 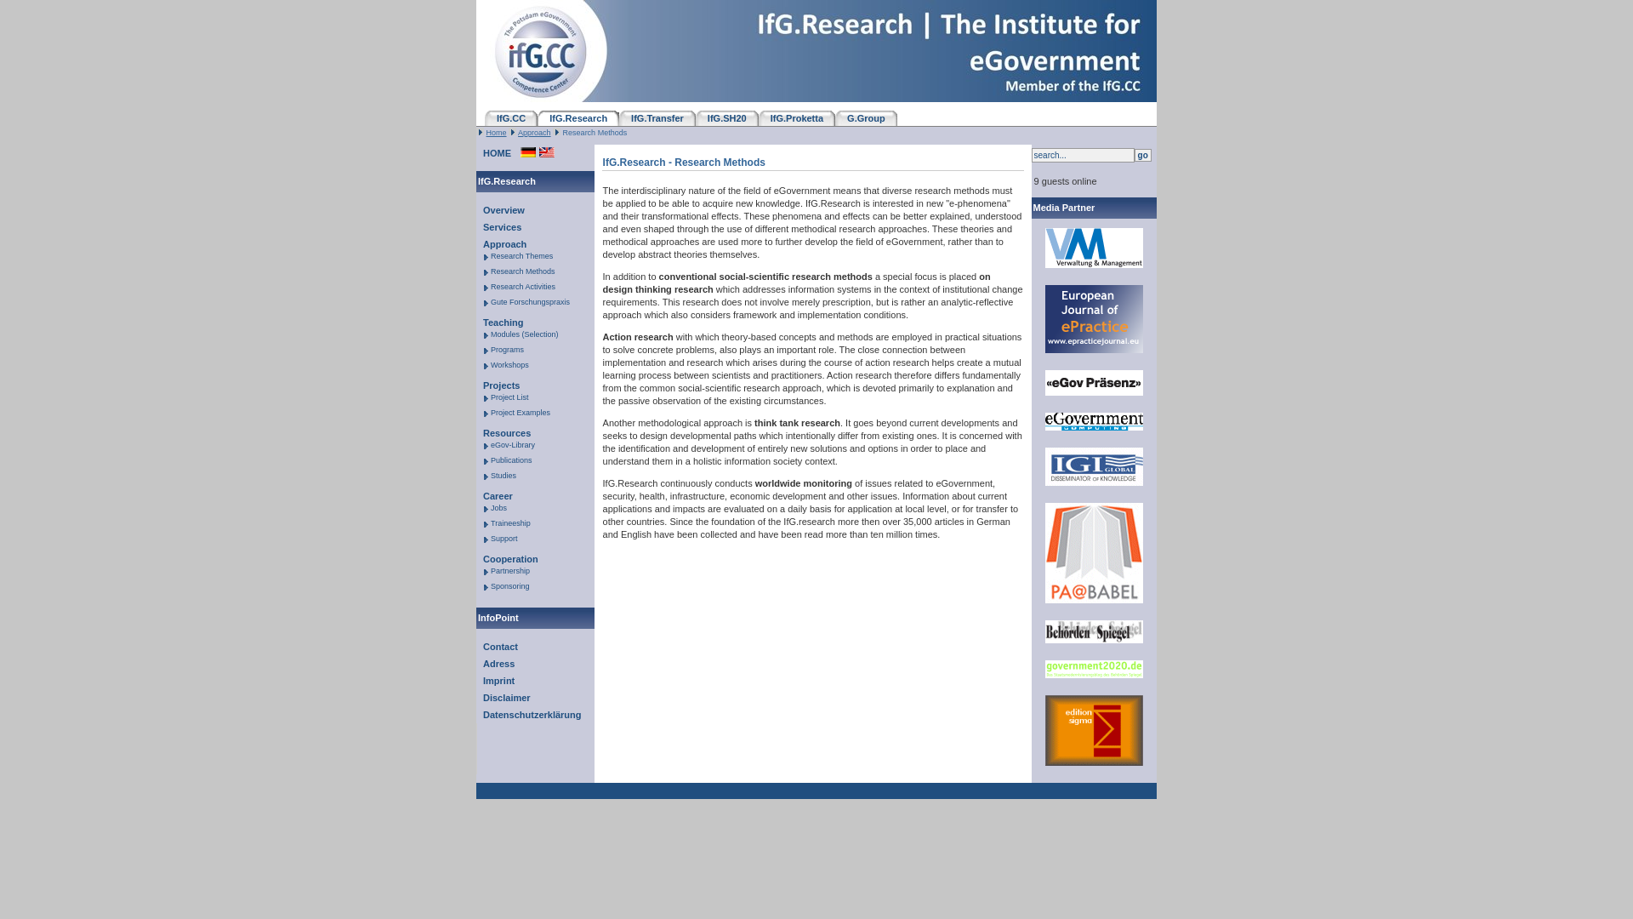 What do you see at coordinates (529, 302) in the screenshot?
I see `Gute Forschungspraxis` at bounding box center [529, 302].